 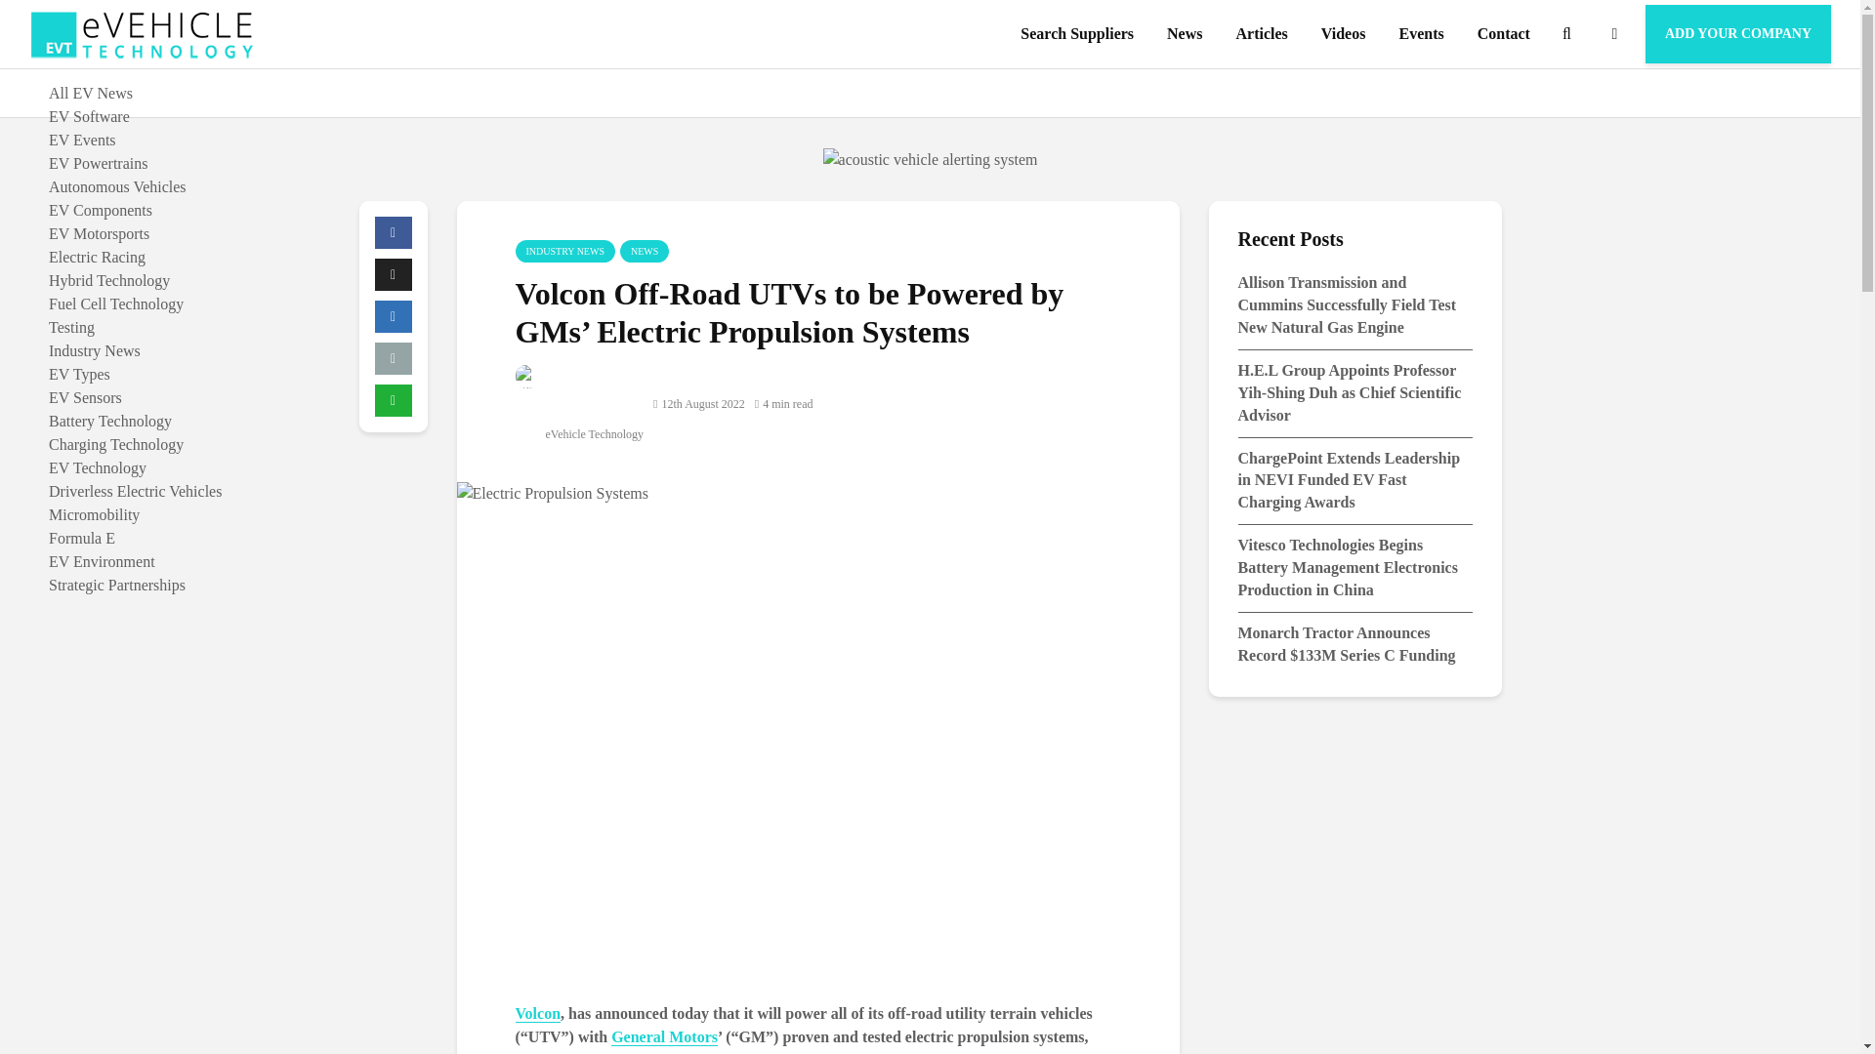 What do you see at coordinates (88, 117) in the screenshot?
I see `EV Software` at bounding box center [88, 117].